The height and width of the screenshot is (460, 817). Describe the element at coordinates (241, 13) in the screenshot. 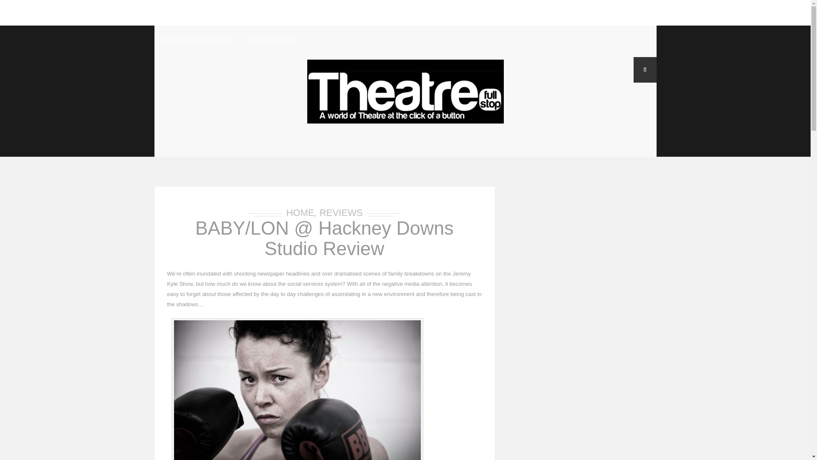

I see `REVIEWS` at that location.